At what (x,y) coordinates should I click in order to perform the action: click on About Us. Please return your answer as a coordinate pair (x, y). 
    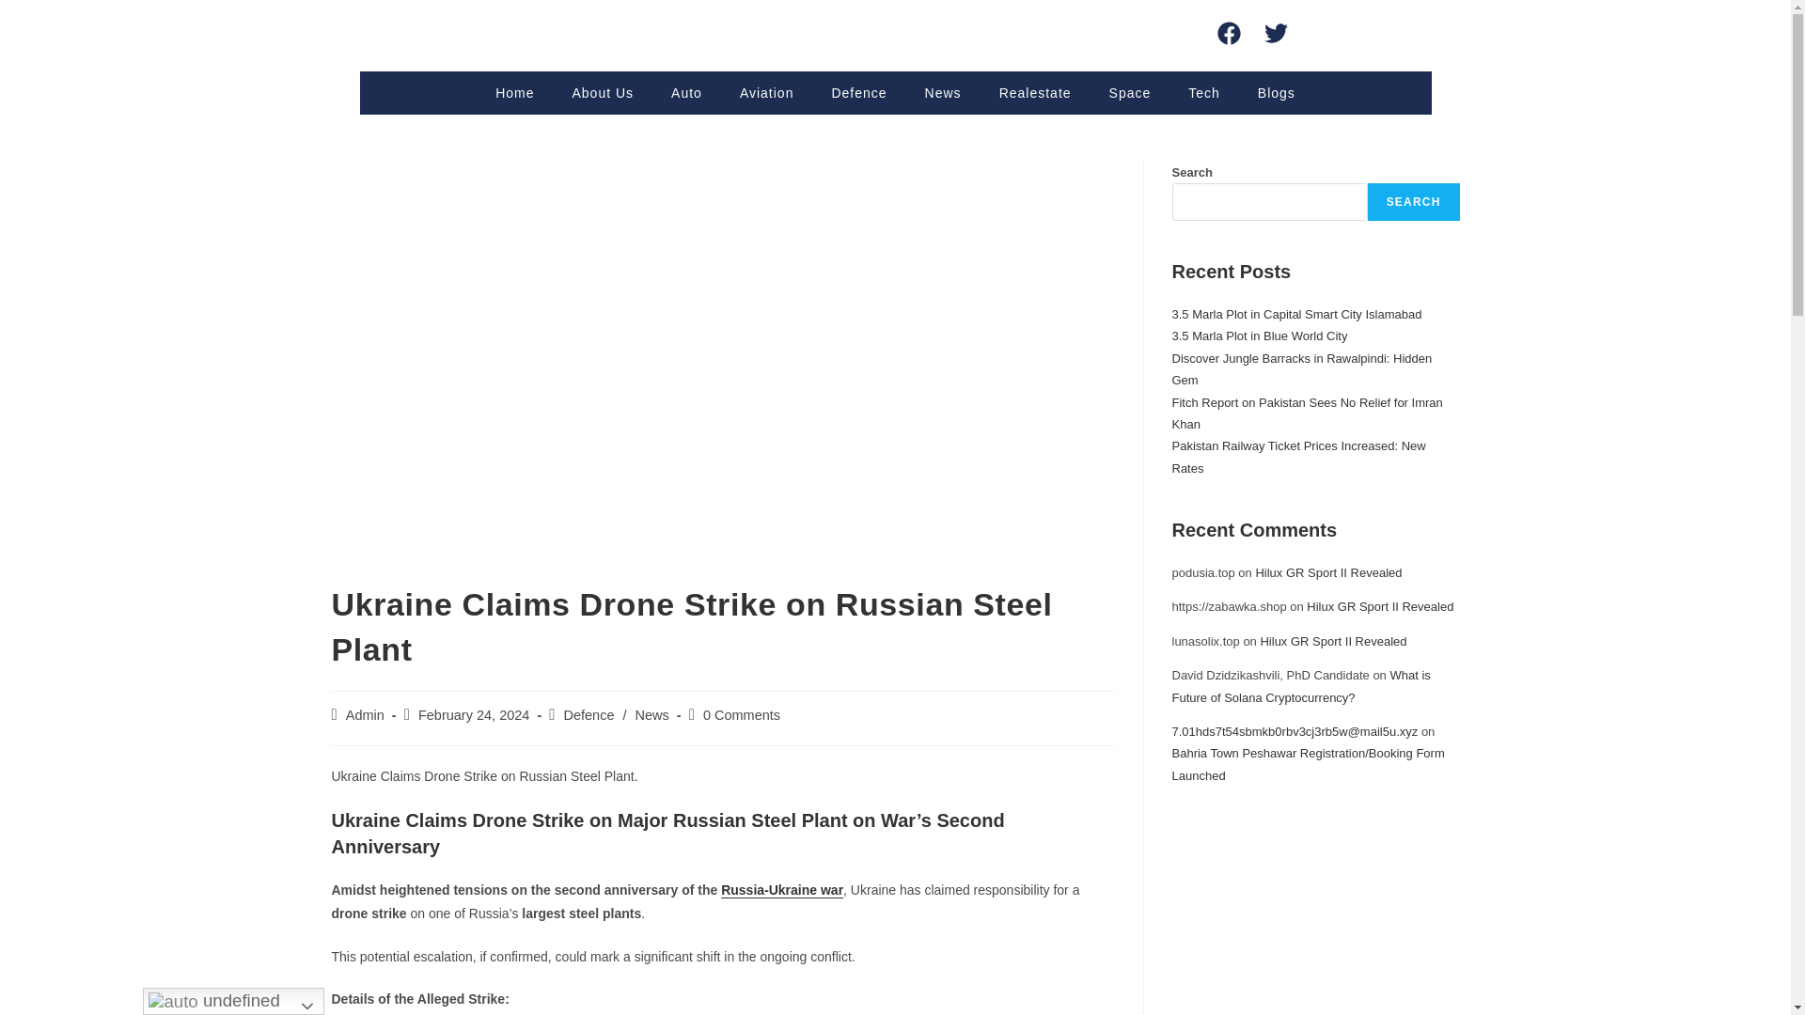
    Looking at the image, I should click on (602, 92).